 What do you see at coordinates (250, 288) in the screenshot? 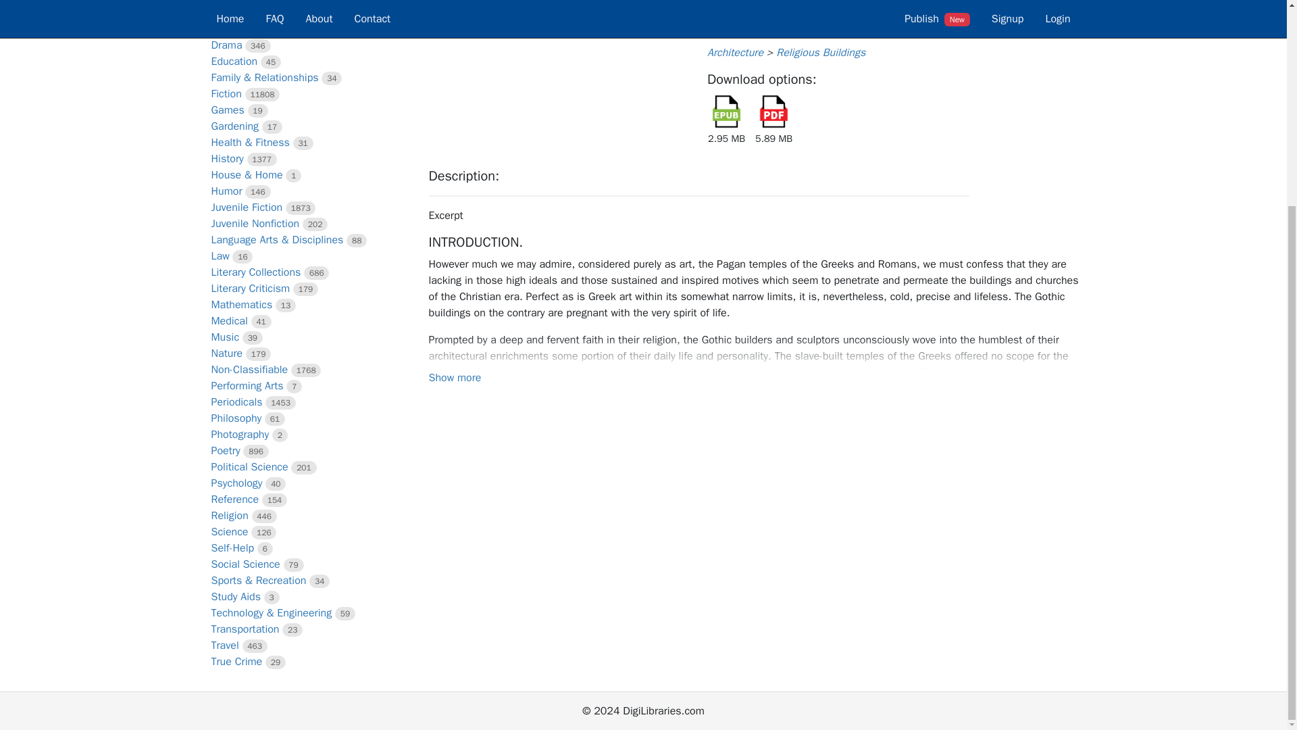
I see `Literary Criticism` at bounding box center [250, 288].